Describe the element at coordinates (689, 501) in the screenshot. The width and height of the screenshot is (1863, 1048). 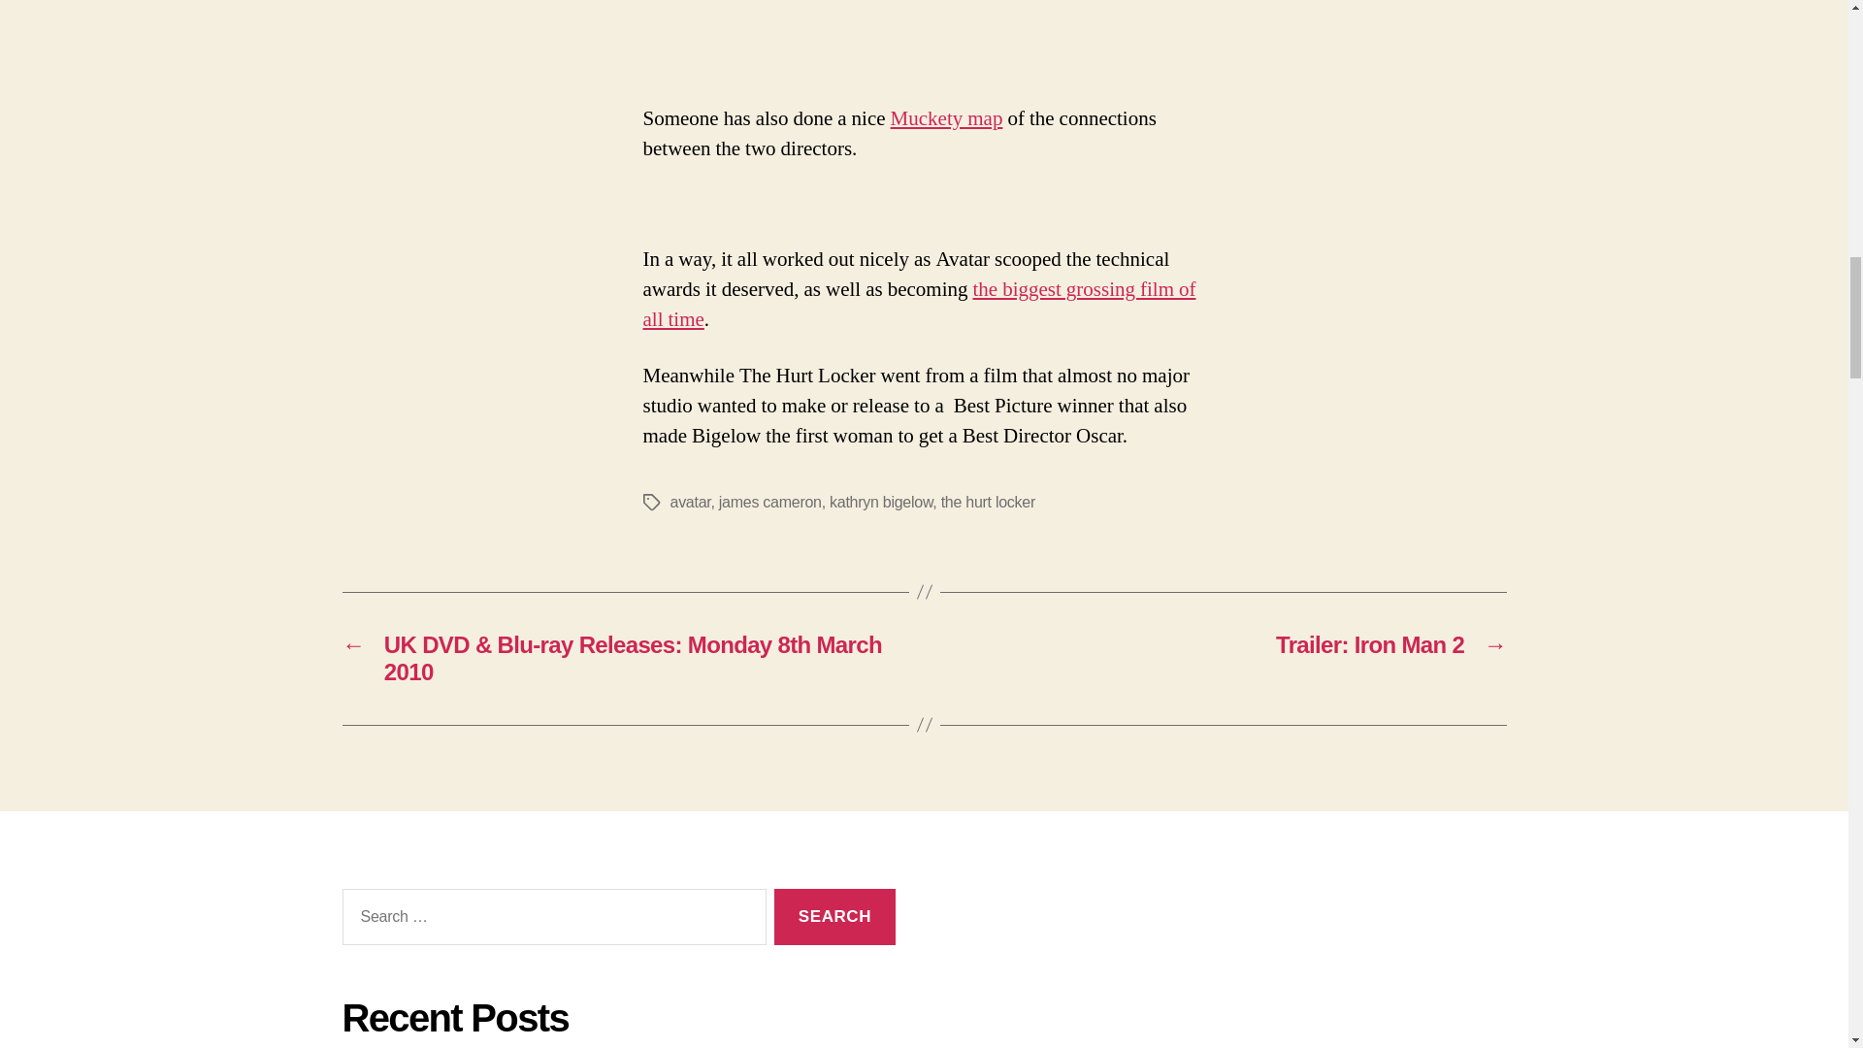
I see `avatar` at that location.